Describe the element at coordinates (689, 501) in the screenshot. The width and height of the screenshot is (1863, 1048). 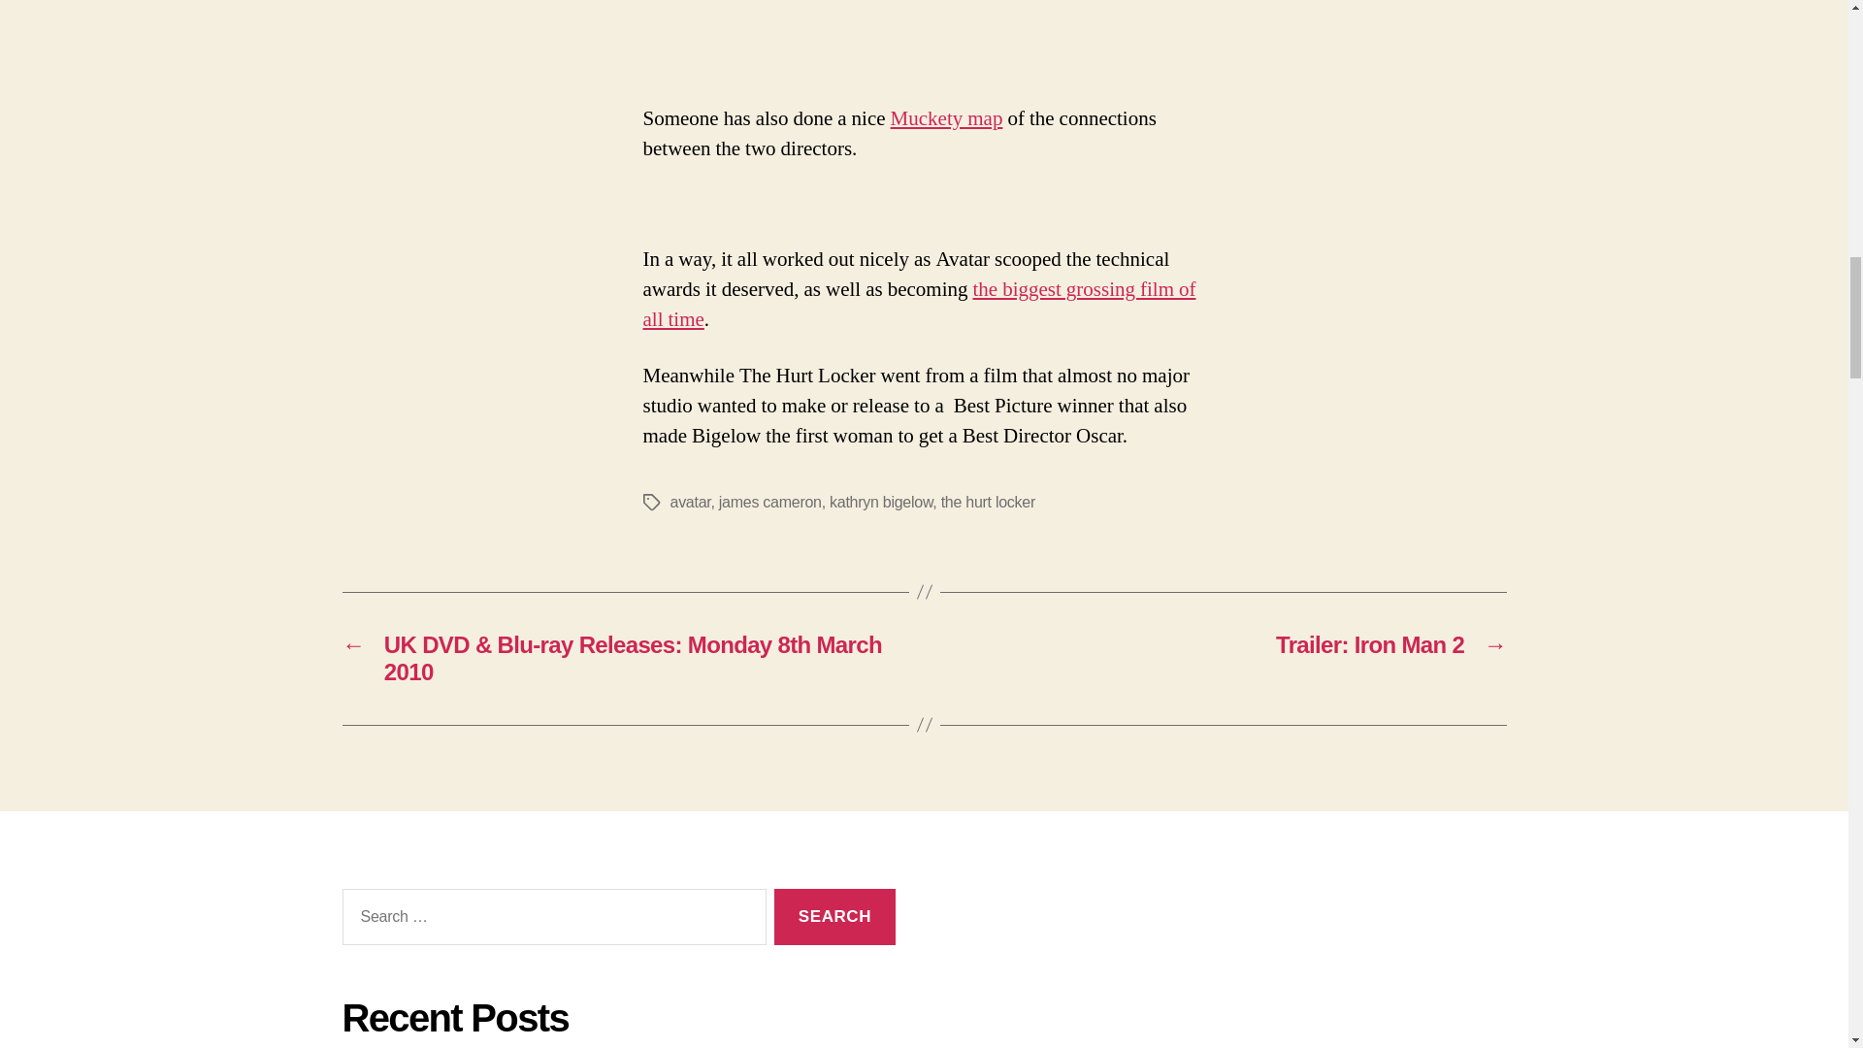
I see `avatar` at that location.